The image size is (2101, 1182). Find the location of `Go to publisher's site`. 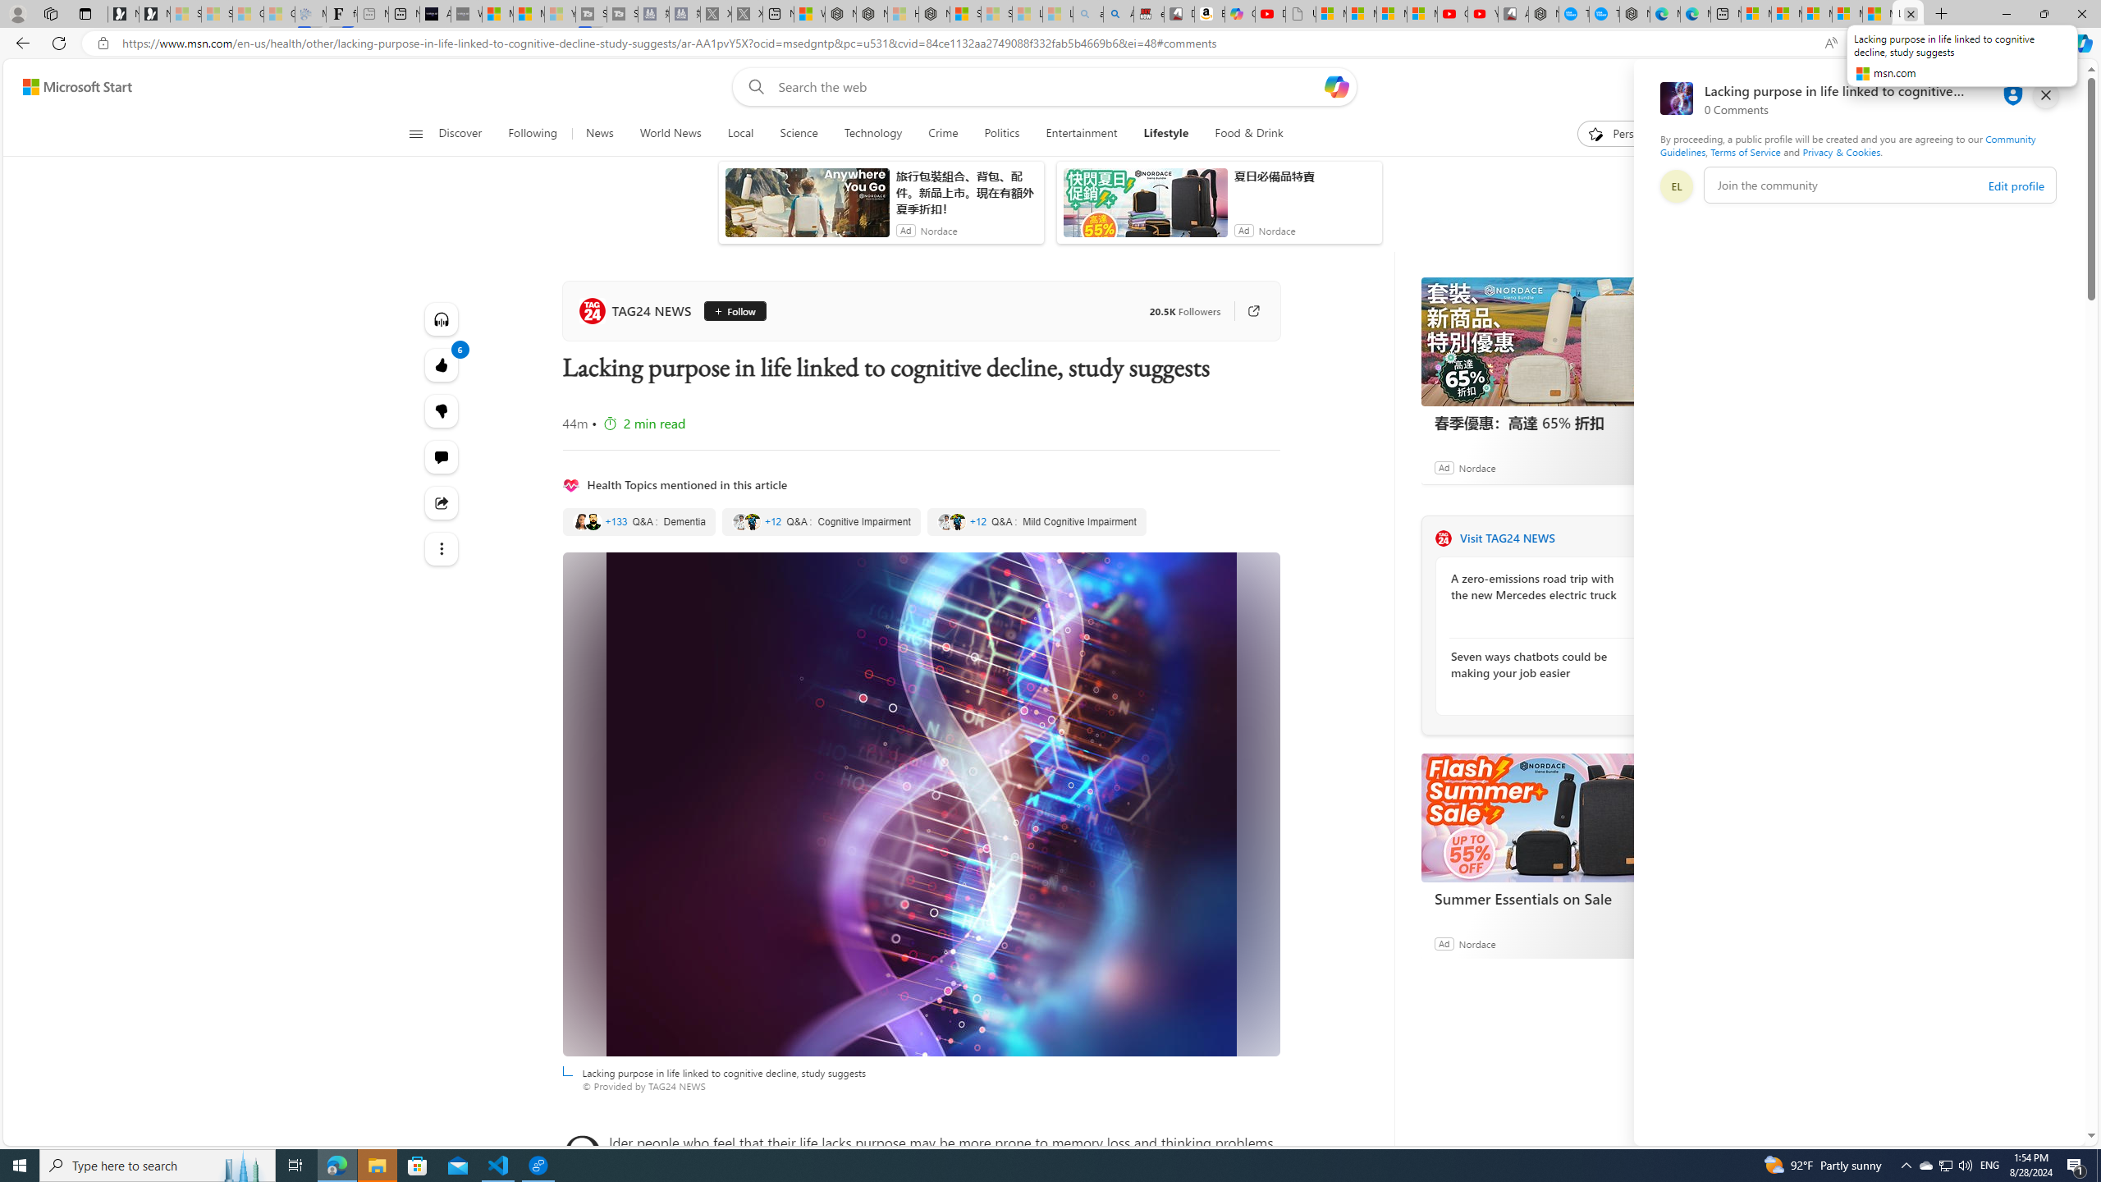

Go to publisher's site is located at coordinates (1246, 311).